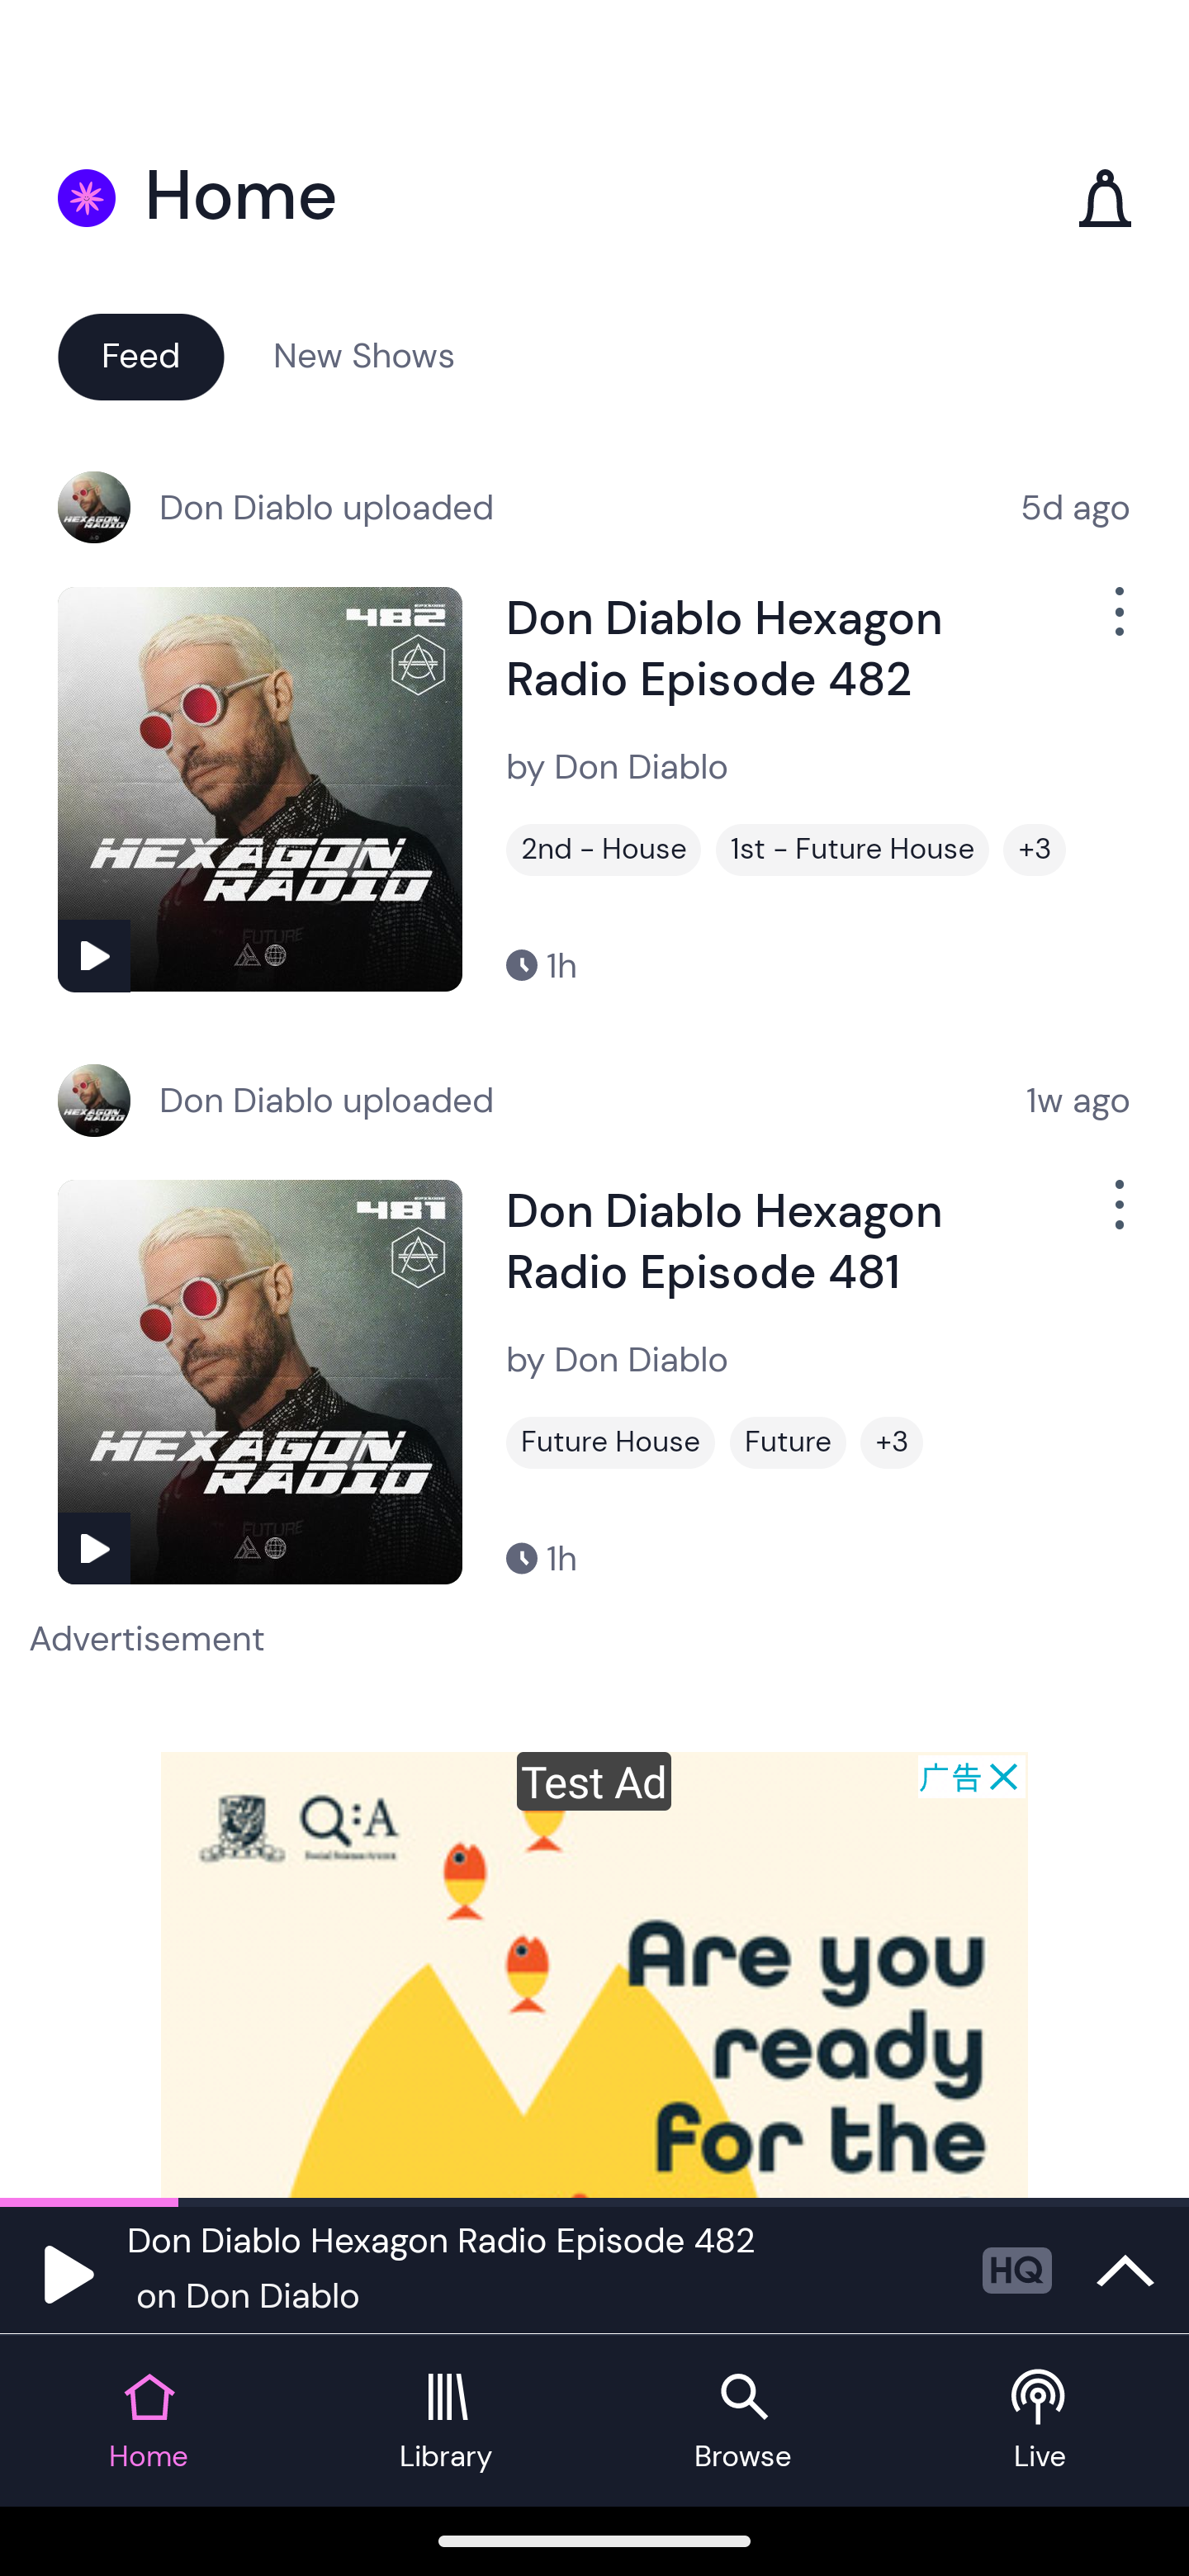 The width and height of the screenshot is (1189, 2576). Describe the element at coordinates (364, 355) in the screenshot. I see `New Shows` at that location.